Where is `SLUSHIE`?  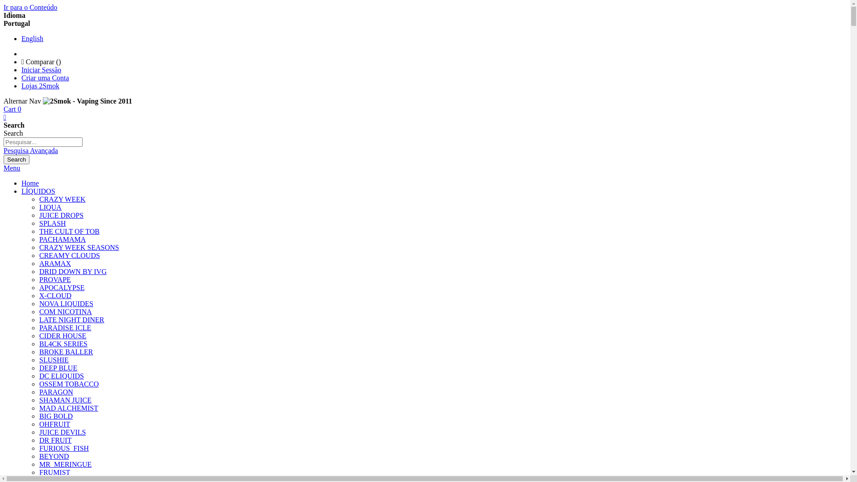 SLUSHIE is located at coordinates (54, 360).